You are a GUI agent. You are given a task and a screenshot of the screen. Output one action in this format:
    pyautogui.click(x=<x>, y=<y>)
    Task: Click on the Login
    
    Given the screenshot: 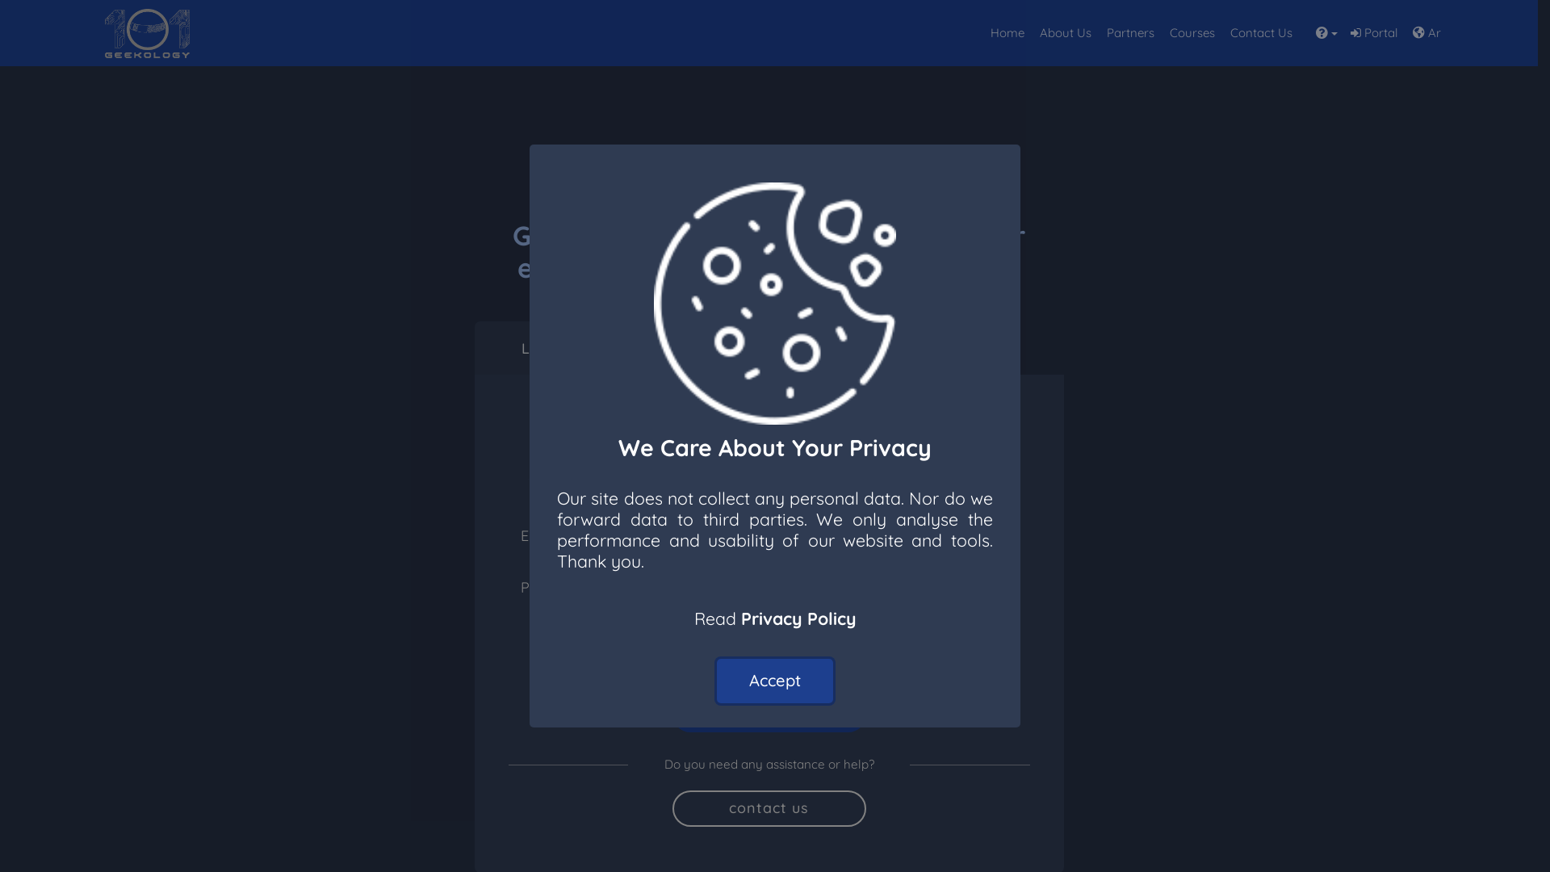 What is the action you would take?
    pyautogui.click(x=769, y=714)
    